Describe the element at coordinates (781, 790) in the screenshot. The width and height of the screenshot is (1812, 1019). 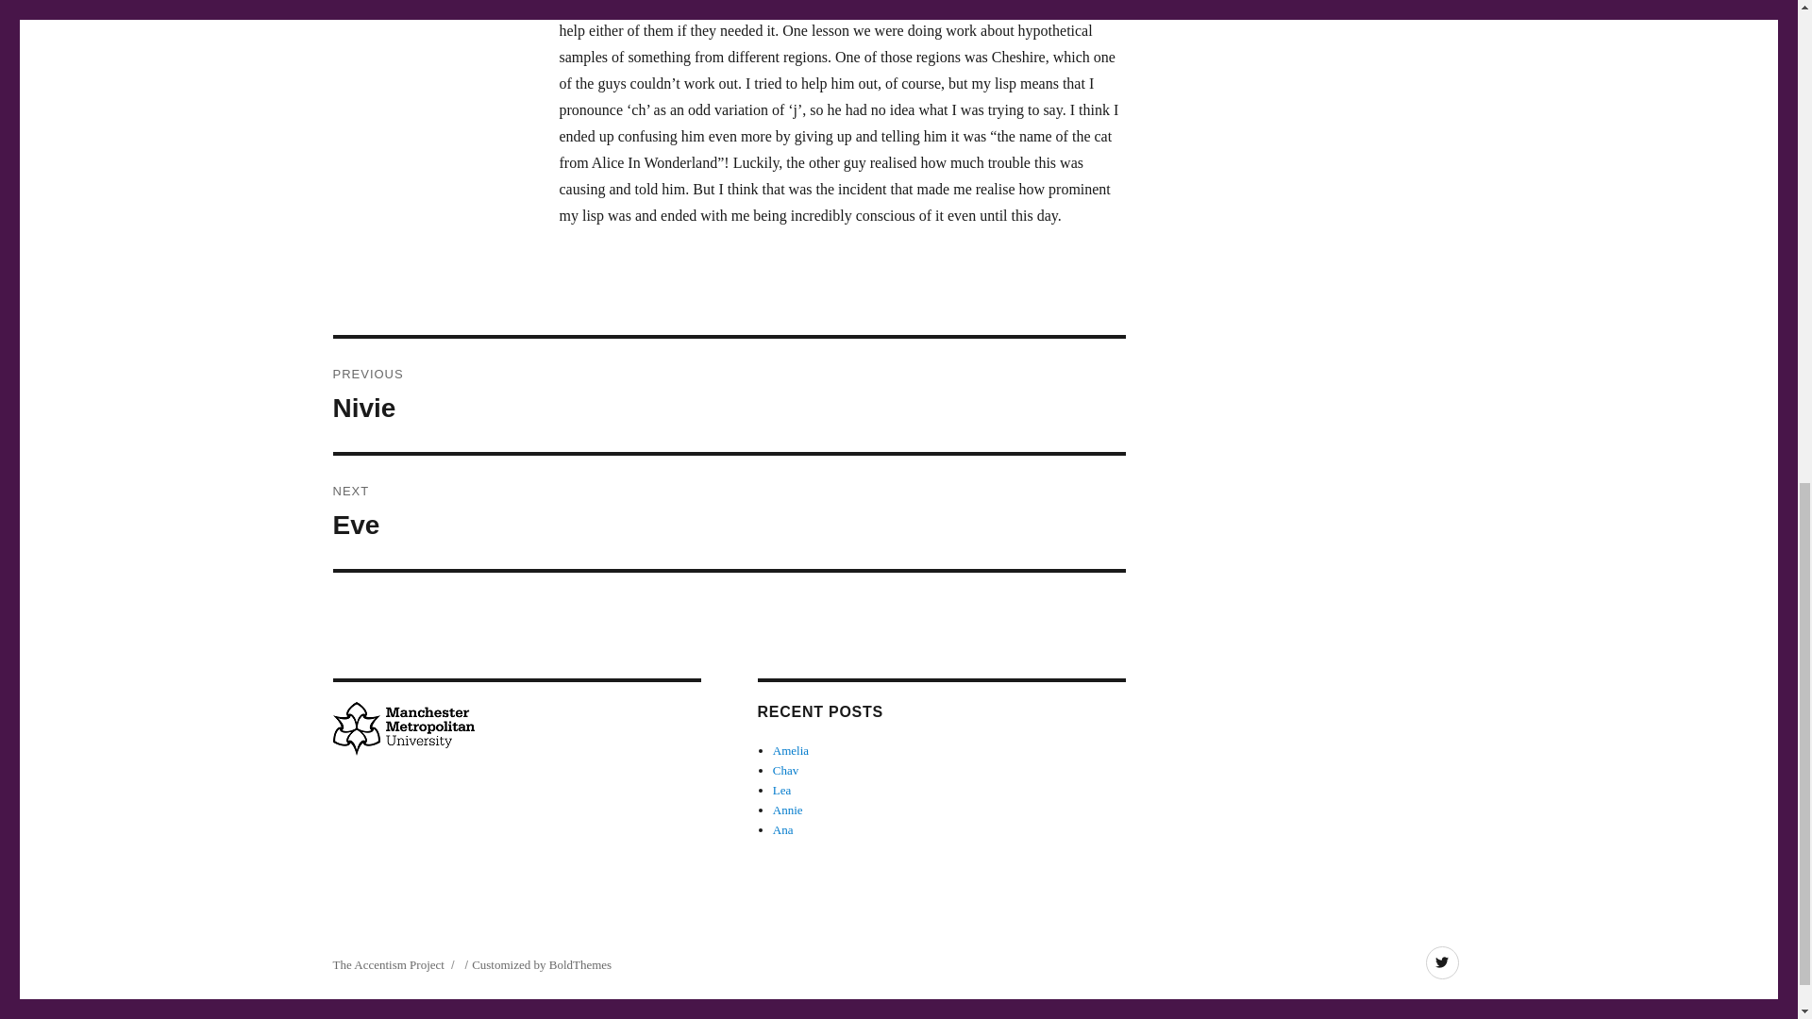
I see `Lea` at that location.